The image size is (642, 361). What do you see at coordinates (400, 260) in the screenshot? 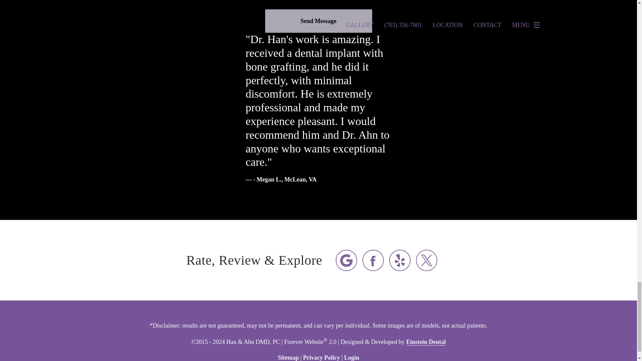
I see `Yelp` at bounding box center [400, 260].